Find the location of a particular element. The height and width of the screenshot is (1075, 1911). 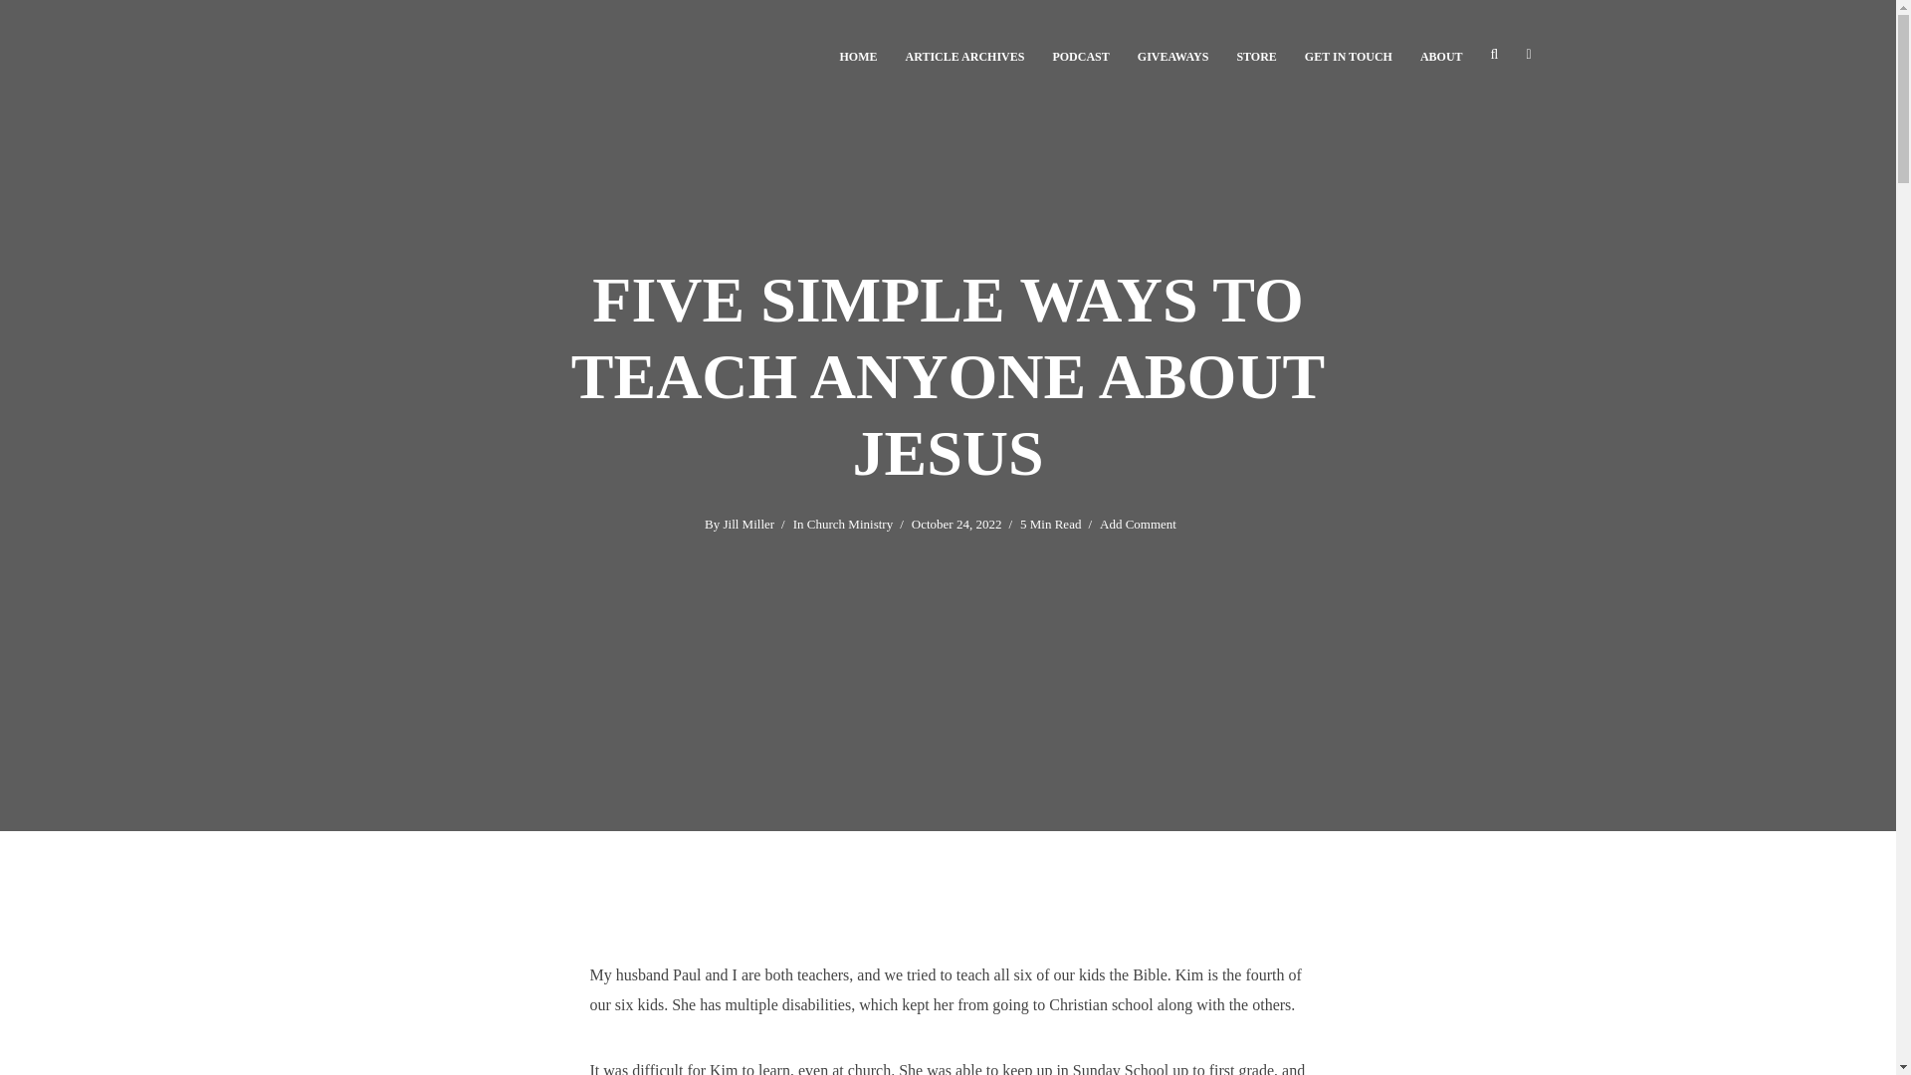

About is located at coordinates (1441, 54).